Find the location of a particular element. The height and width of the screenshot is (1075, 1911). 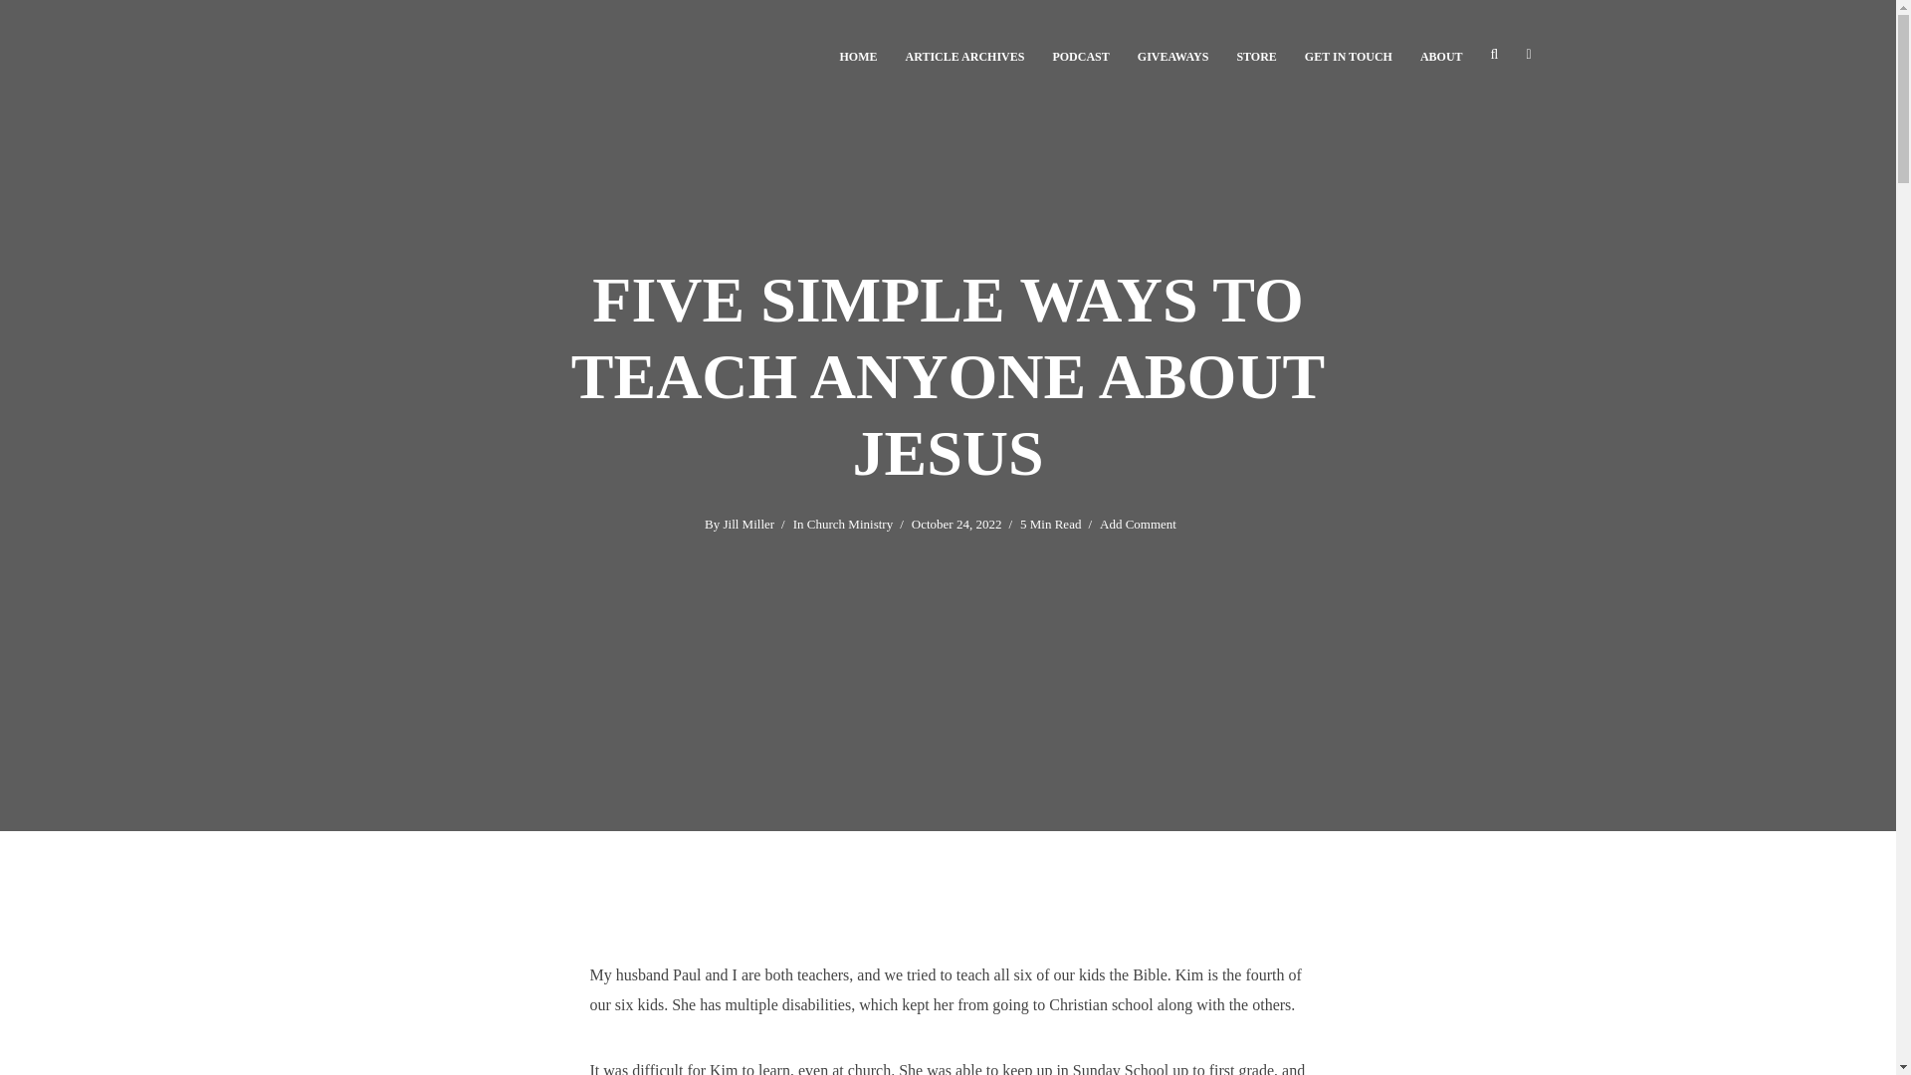

About is located at coordinates (1441, 54).